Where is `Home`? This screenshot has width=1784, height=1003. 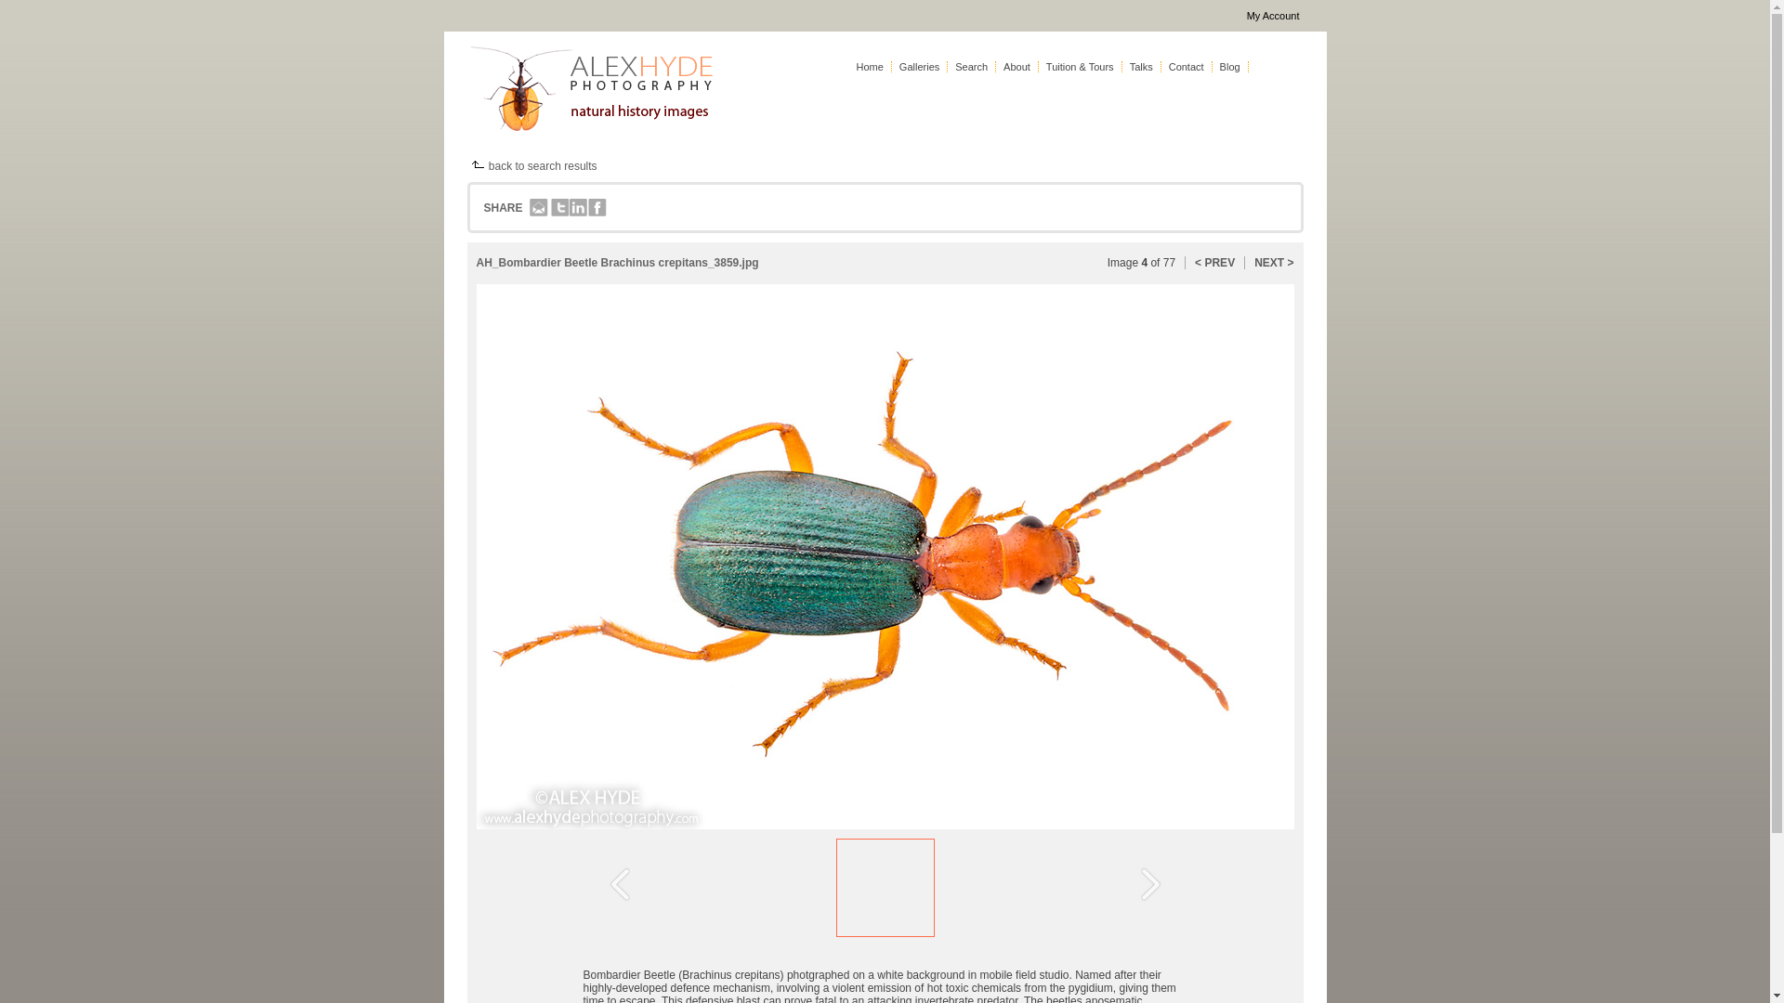 Home is located at coordinates (870, 66).